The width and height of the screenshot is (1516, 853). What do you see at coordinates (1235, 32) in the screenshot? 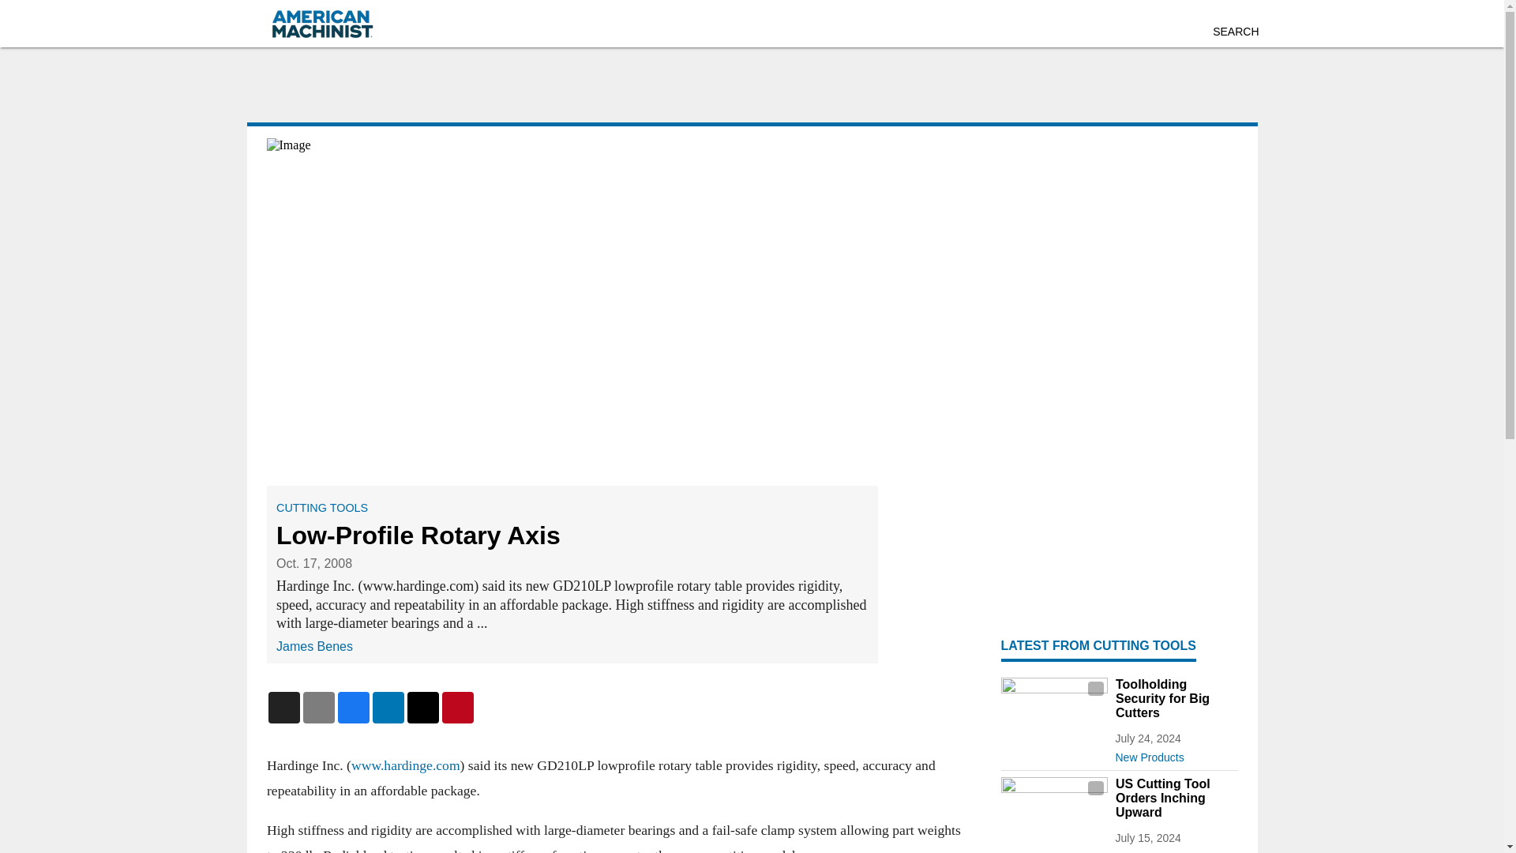
I see `SEARCH` at bounding box center [1235, 32].